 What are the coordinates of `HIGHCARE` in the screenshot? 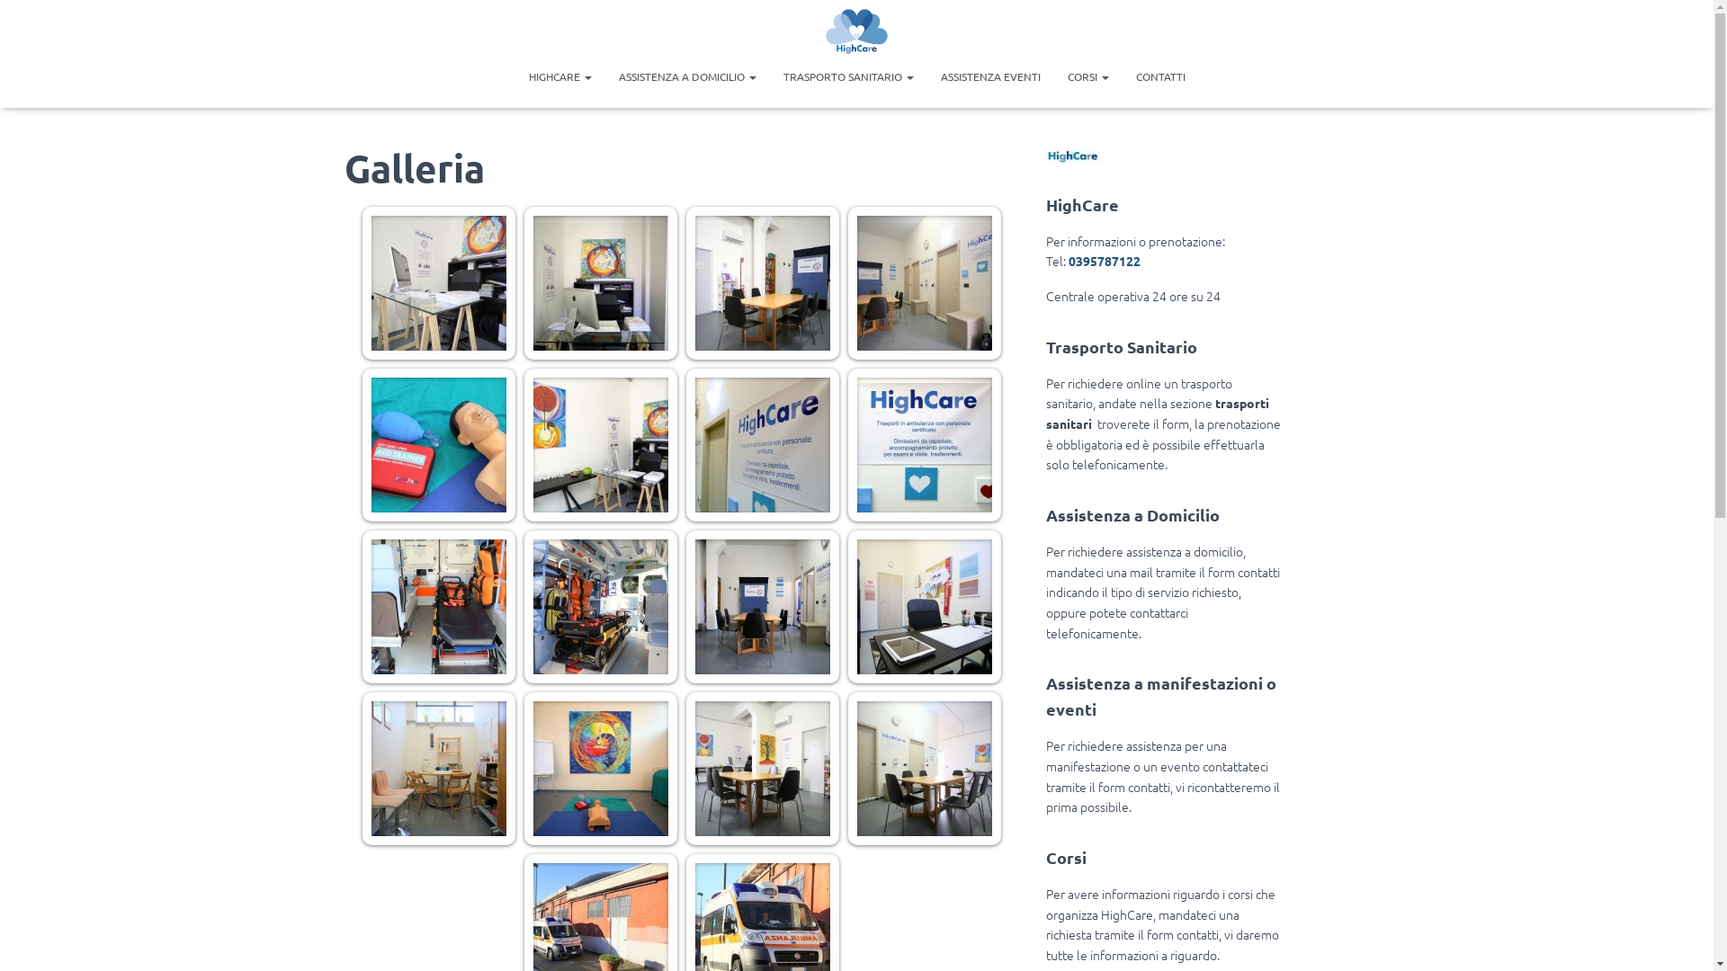 It's located at (559, 76).